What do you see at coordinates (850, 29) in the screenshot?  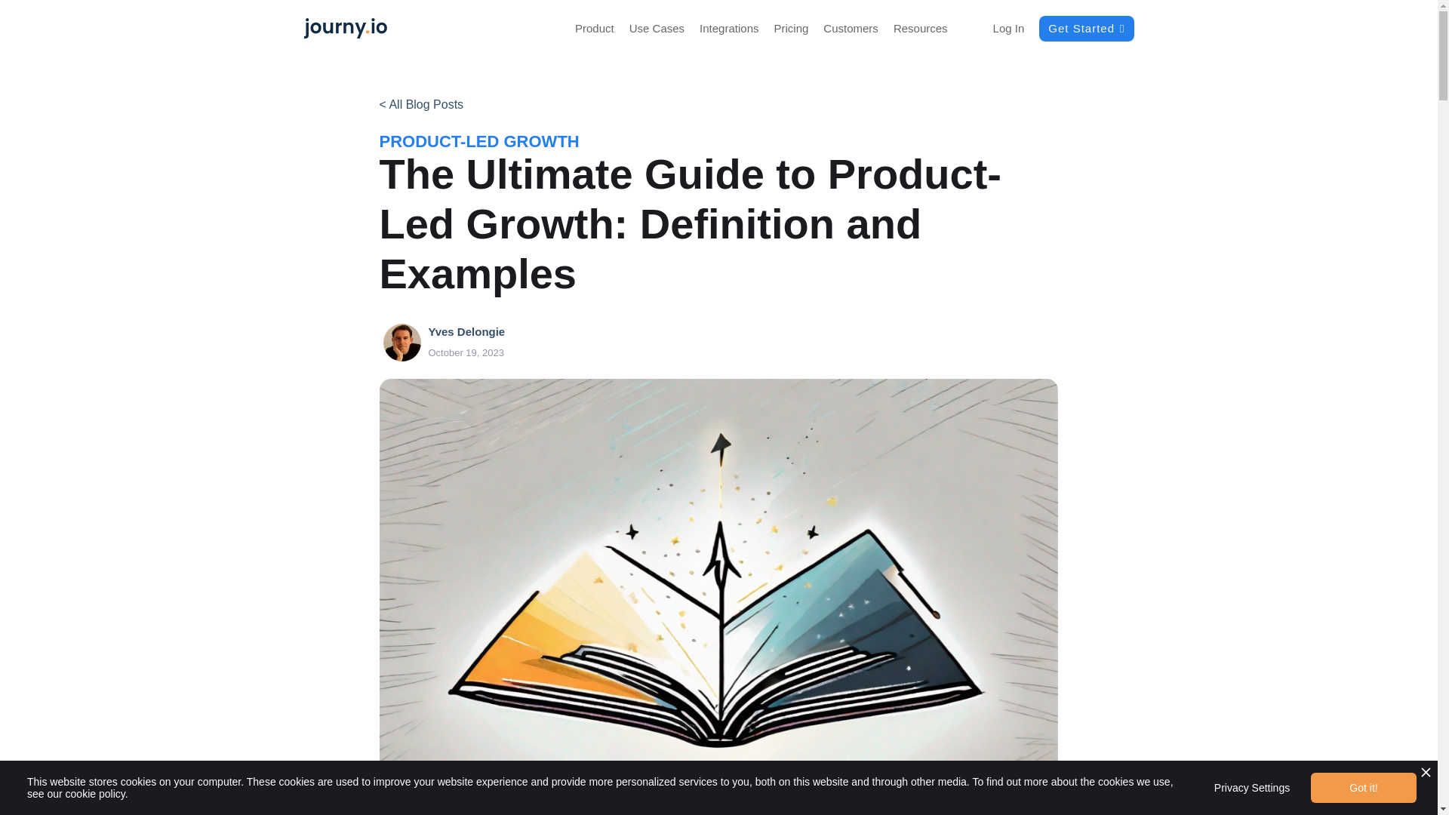 I see `Customers` at bounding box center [850, 29].